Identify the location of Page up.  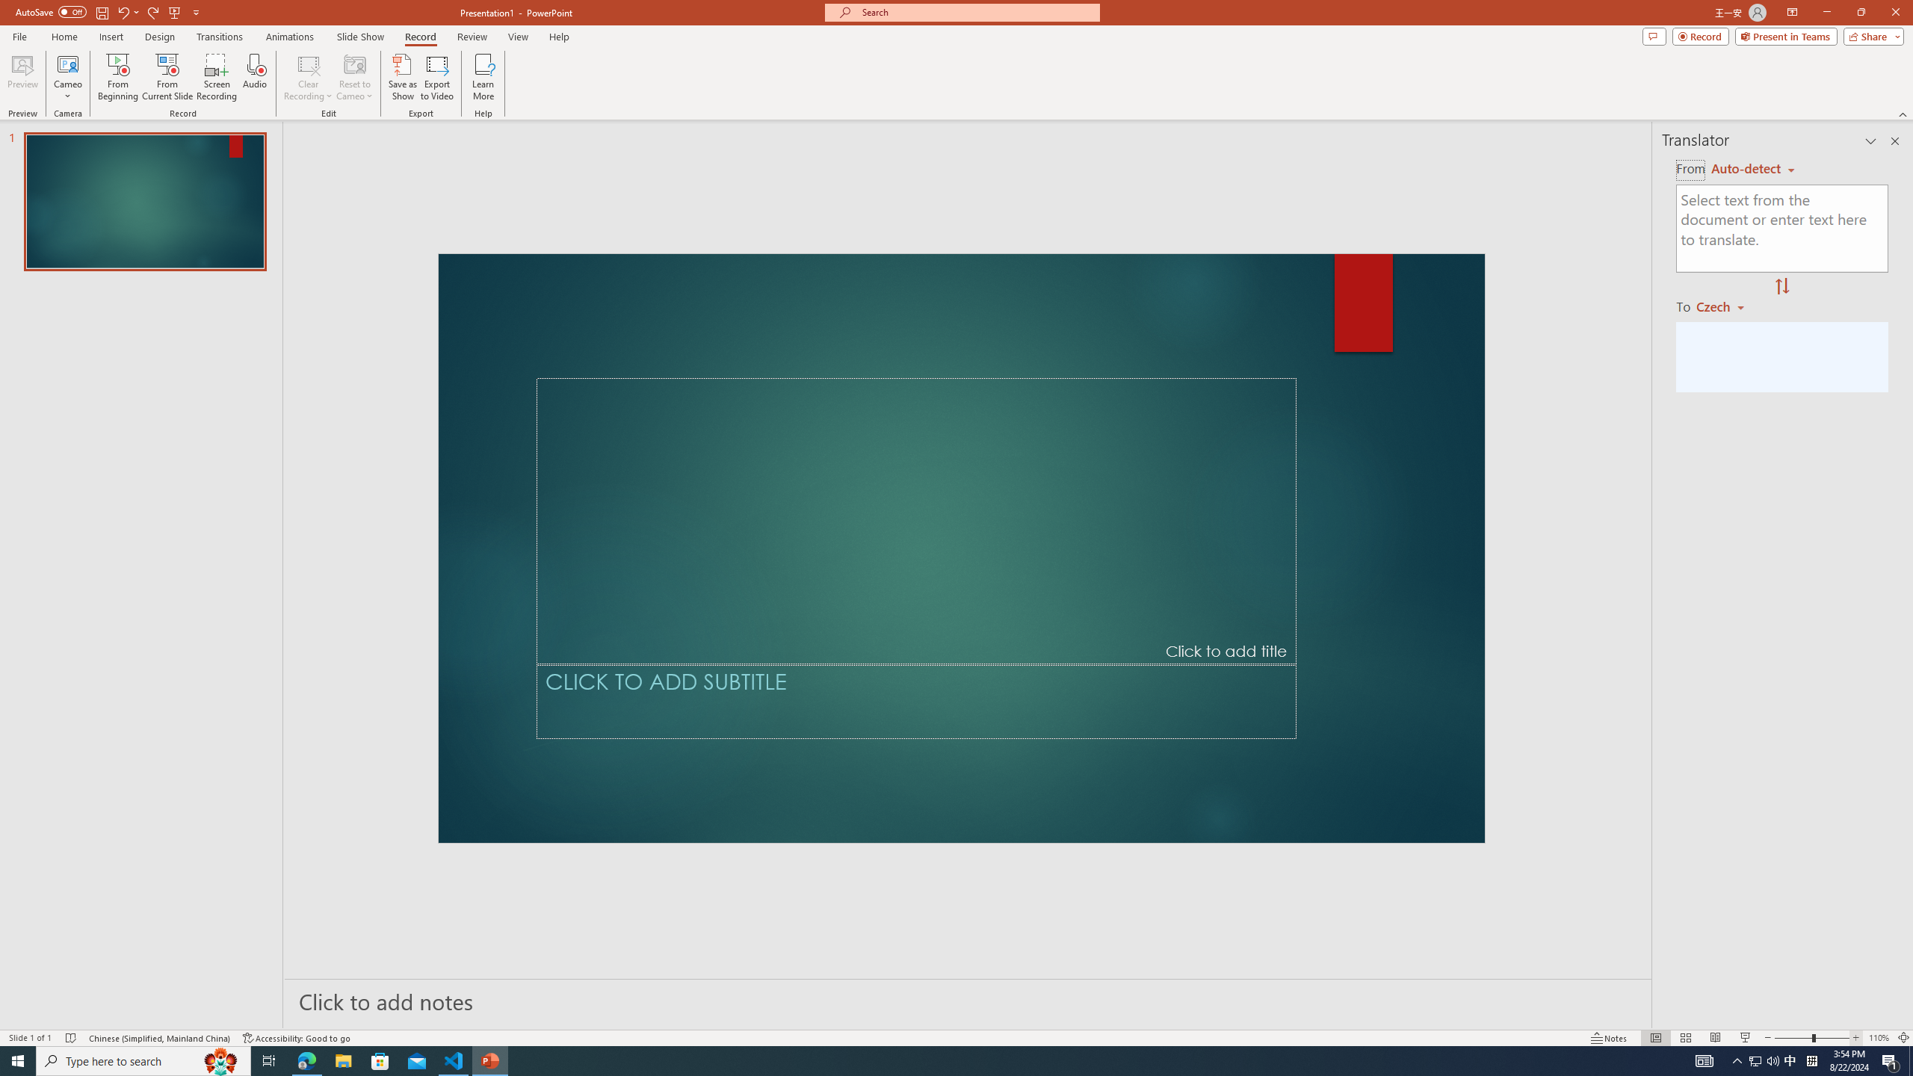
(1903, 221).